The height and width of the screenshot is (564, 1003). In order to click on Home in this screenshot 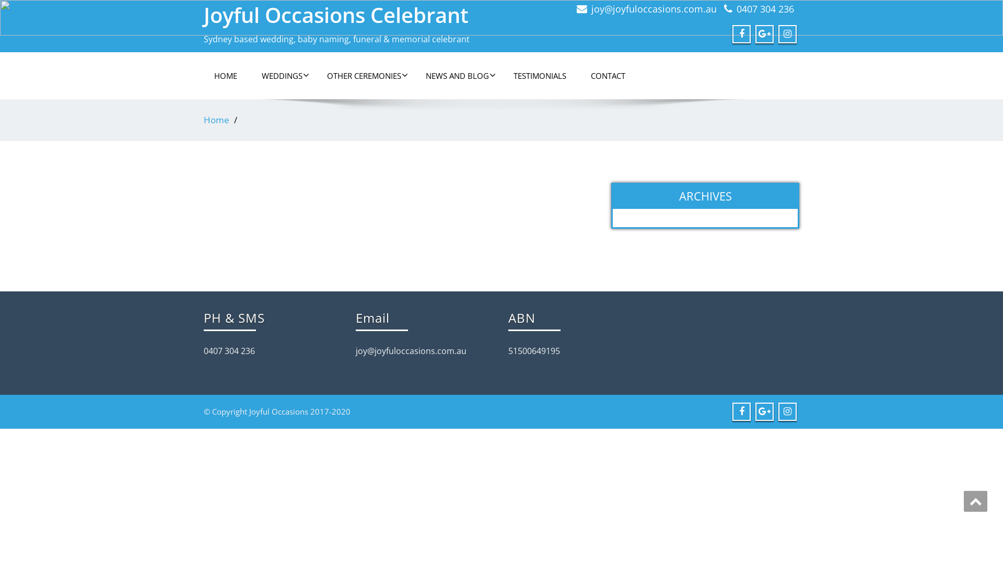, I will do `click(216, 120)`.